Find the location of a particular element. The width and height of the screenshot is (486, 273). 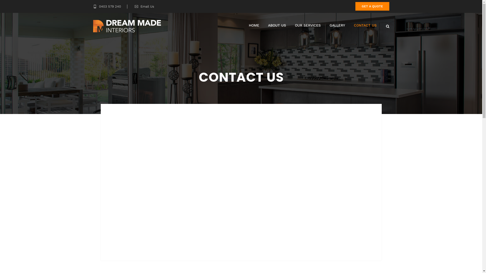

OUR SERVICES is located at coordinates (308, 25).